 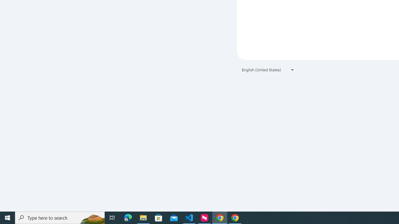 What do you see at coordinates (268, 70) in the screenshot?
I see `English (United States)` at bounding box center [268, 70].